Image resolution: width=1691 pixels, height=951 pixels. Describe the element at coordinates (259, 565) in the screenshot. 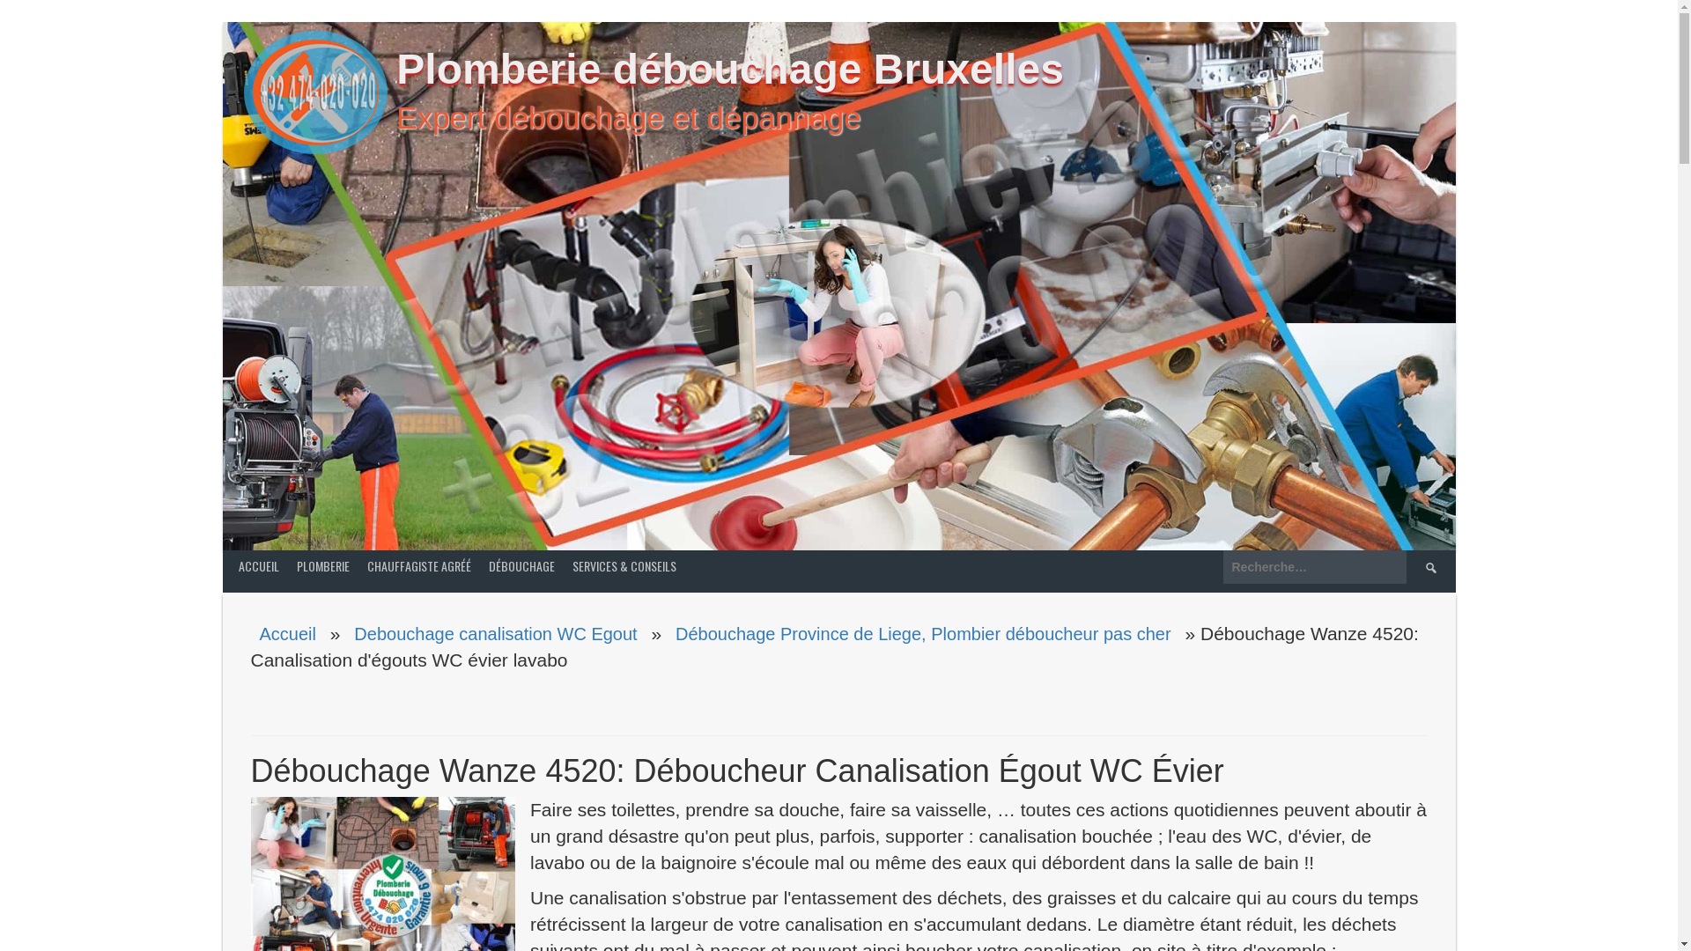

I see `ACCUEIL` at that location.